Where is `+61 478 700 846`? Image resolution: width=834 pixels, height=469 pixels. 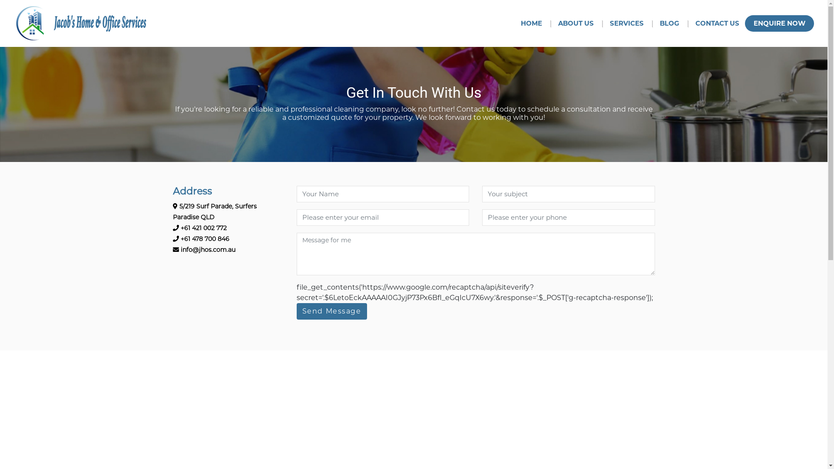 +61 478 700 846 is located at coordinates (201, 239).